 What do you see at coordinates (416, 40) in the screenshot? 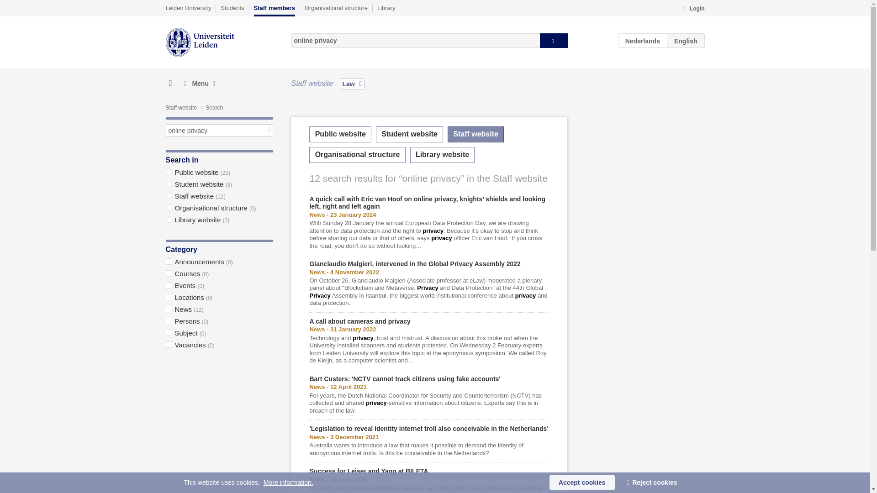
I see `online privacy` at bounding box center [416, 40].